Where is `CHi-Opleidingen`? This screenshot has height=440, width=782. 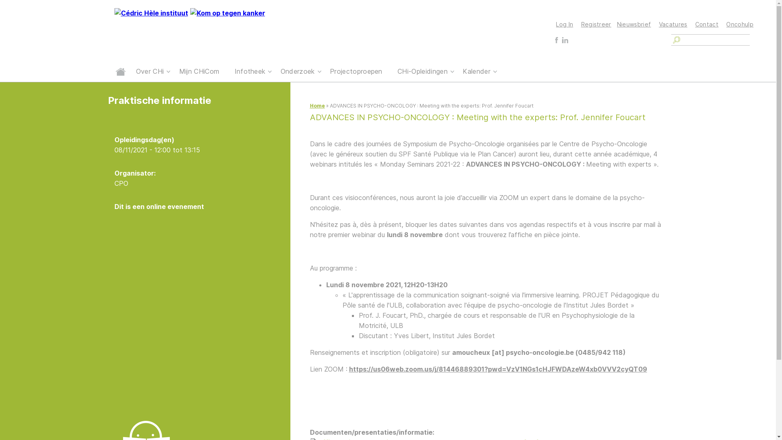
CHi-Opleidingen is located at coordinates (423, 72).